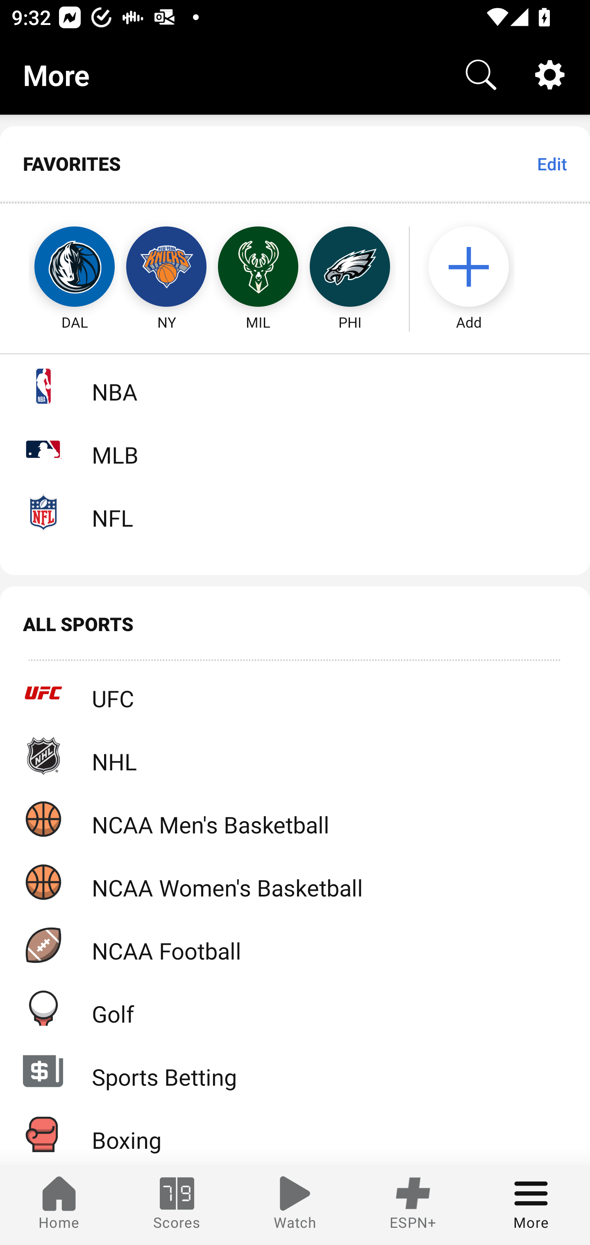 This screenshot has width=590, height=1245. I want to click on Search, so click(481, 75).